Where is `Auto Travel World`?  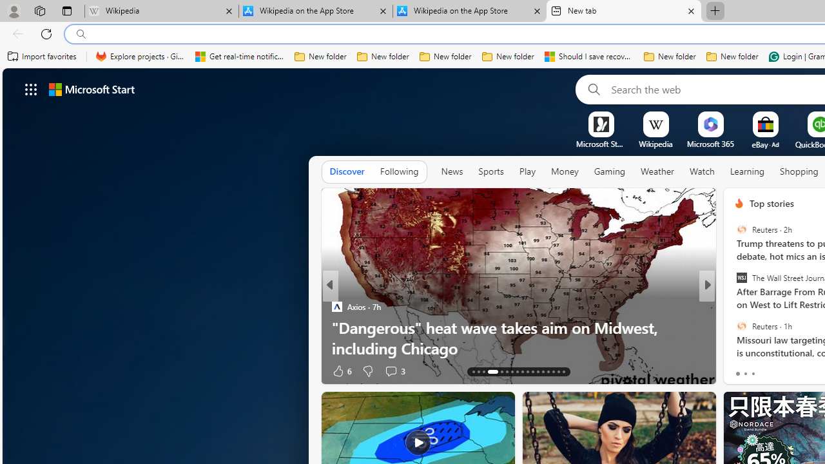 Auto Travel World is located at coordinates (733, 307).